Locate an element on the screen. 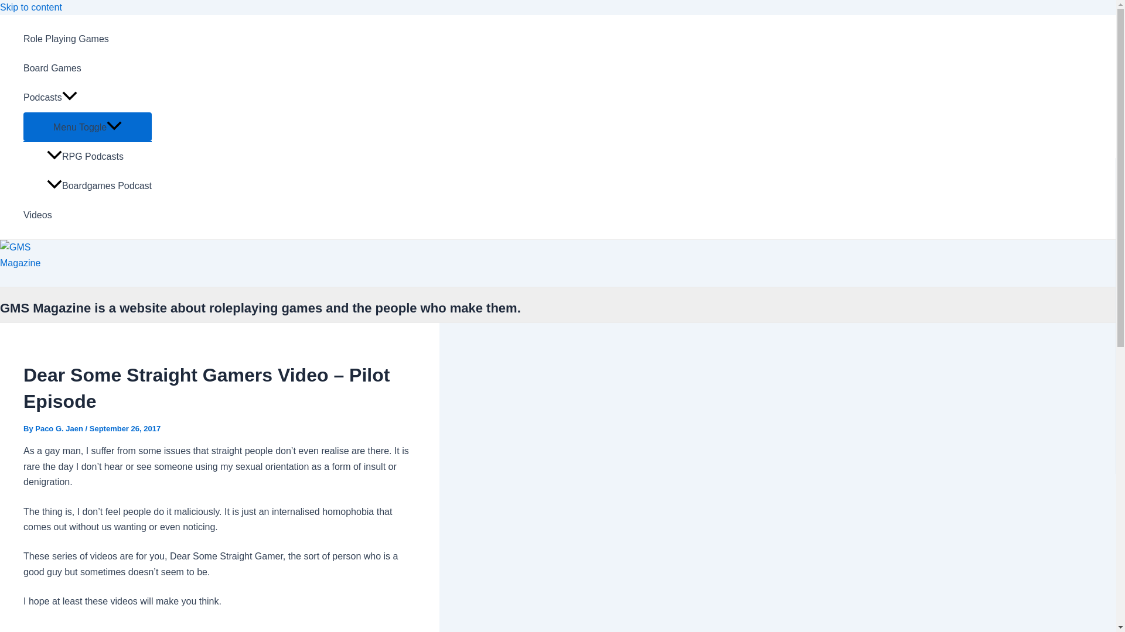 The height and width of the screenshot is (632, 1125). Board Games is located at coordinates (88, 68).